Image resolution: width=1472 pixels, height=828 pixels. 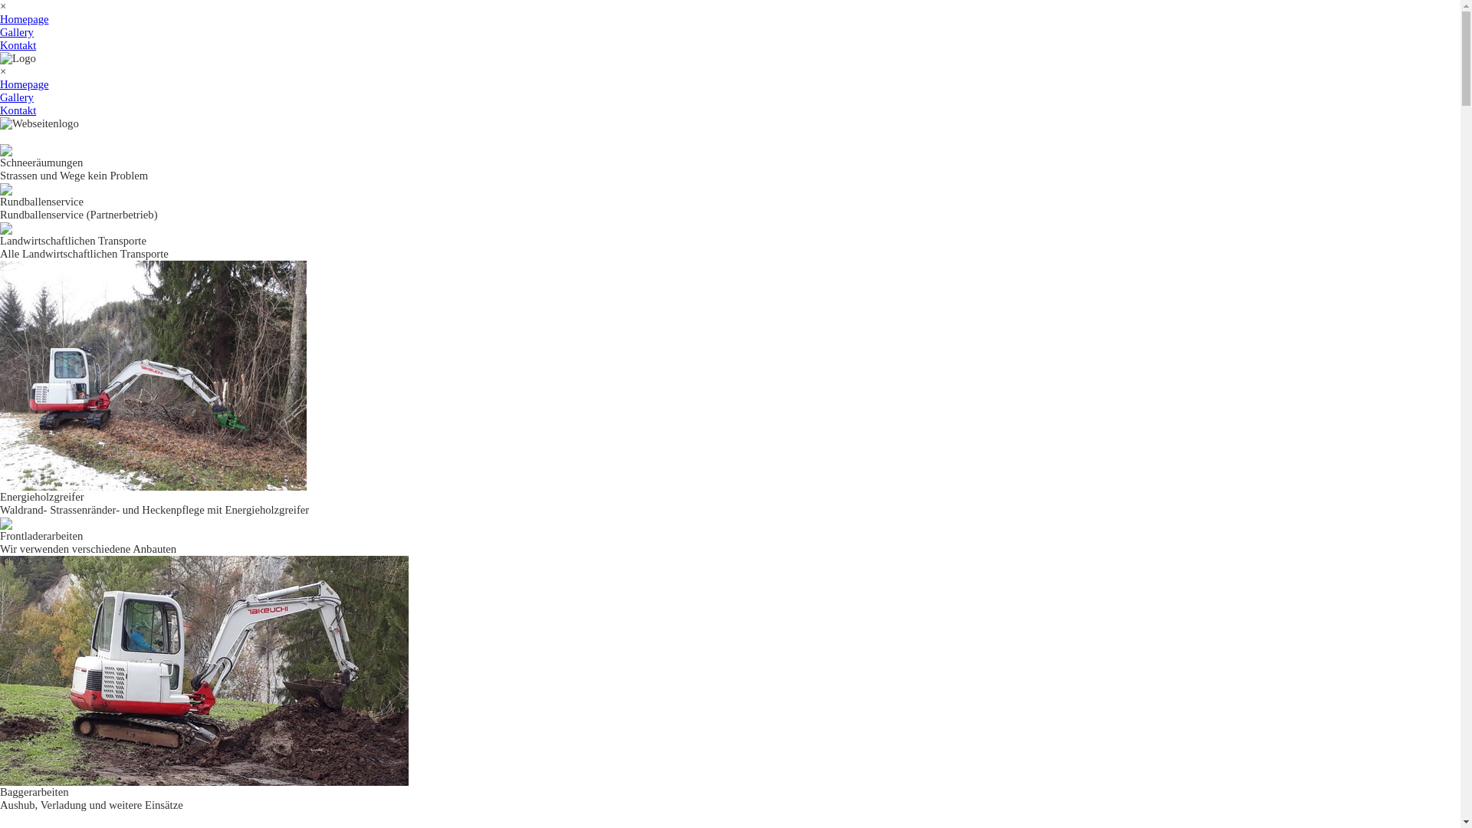 I want to click on Logo, so click(x=18, y=58).